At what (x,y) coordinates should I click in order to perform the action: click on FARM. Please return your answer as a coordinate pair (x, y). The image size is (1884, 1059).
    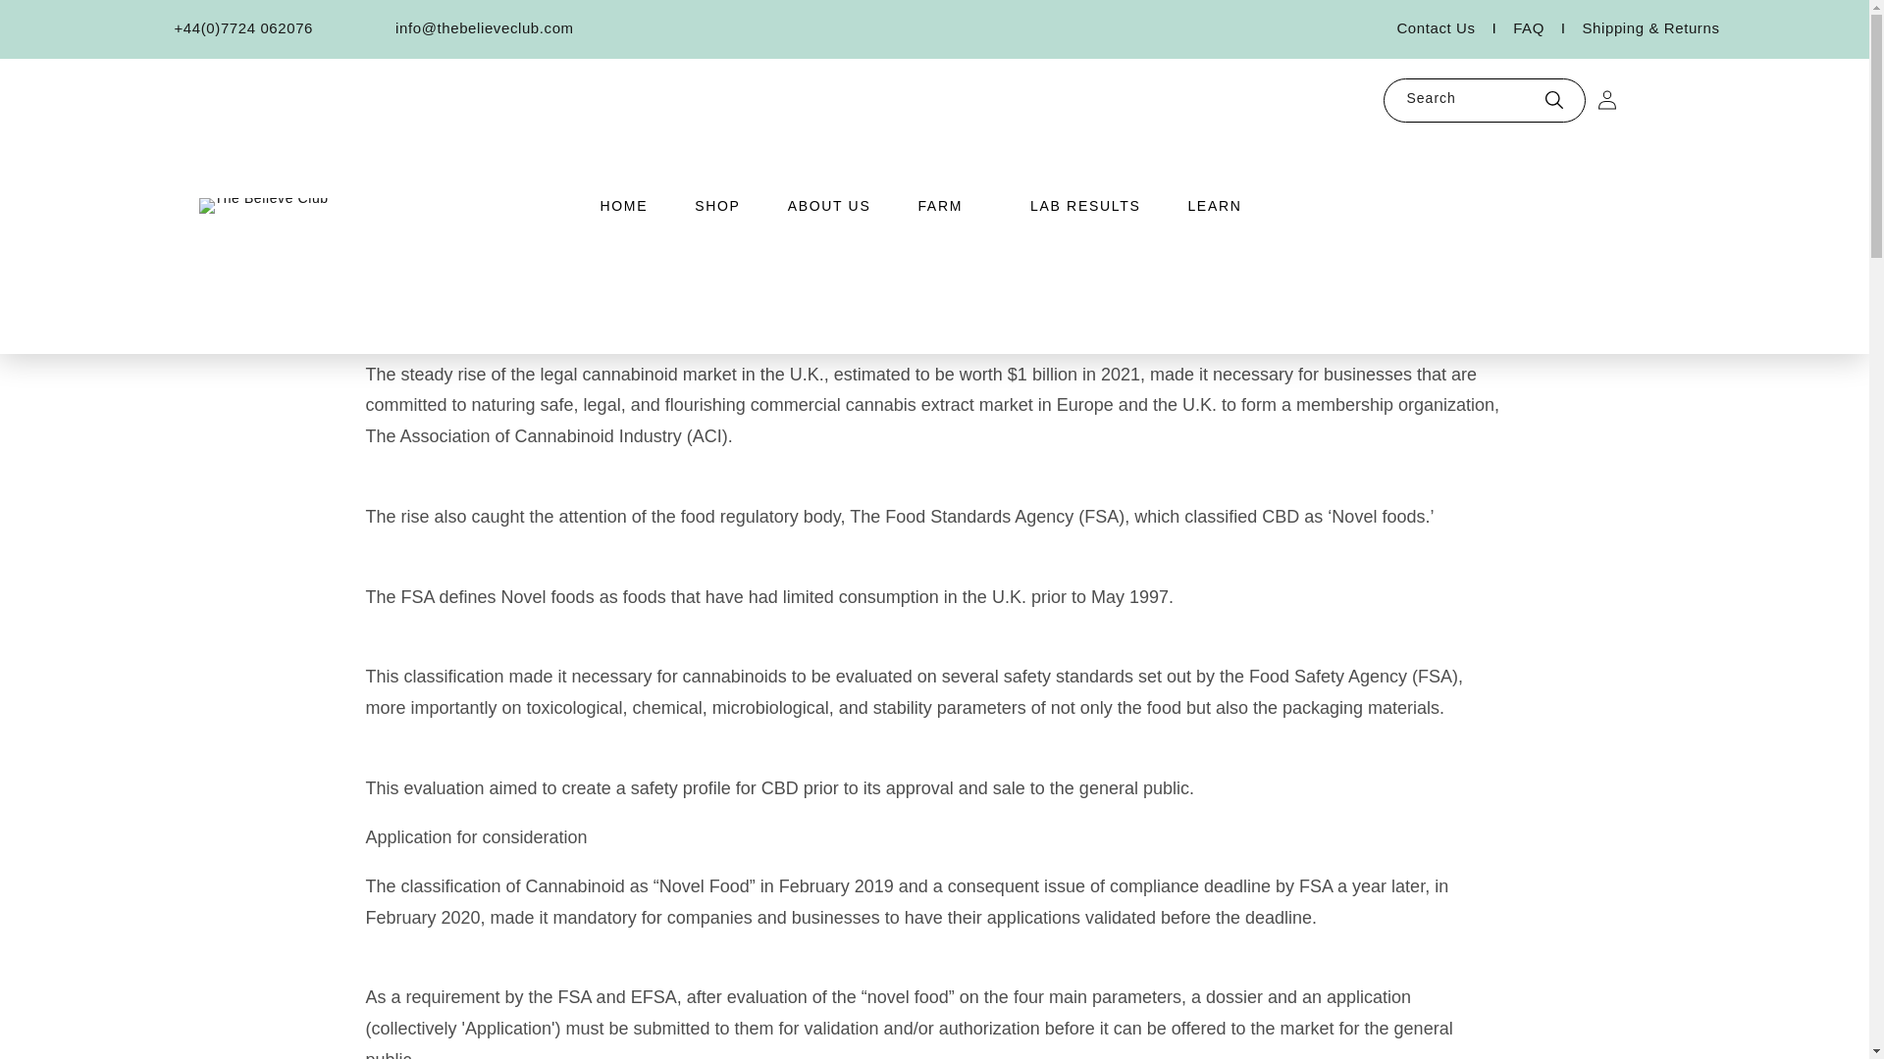
    Looking at the image, I should click on (940, 206).